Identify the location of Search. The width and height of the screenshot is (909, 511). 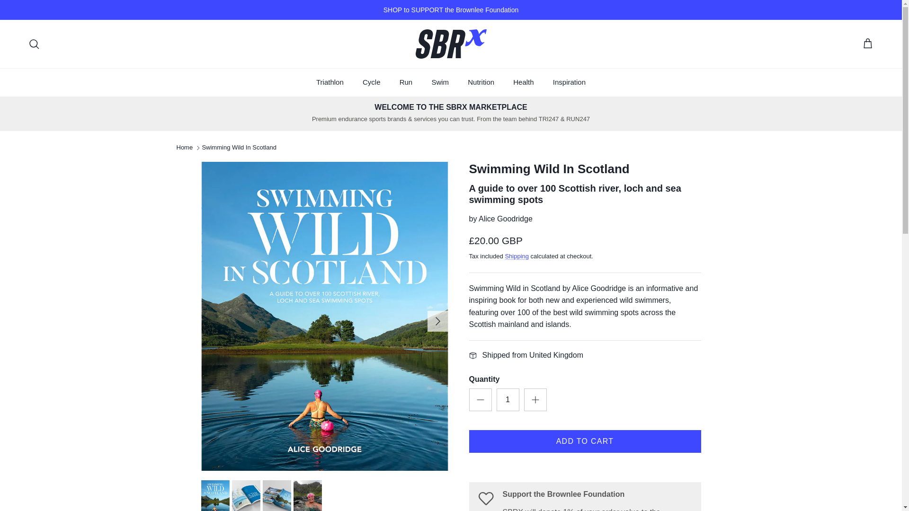
(34, 44).